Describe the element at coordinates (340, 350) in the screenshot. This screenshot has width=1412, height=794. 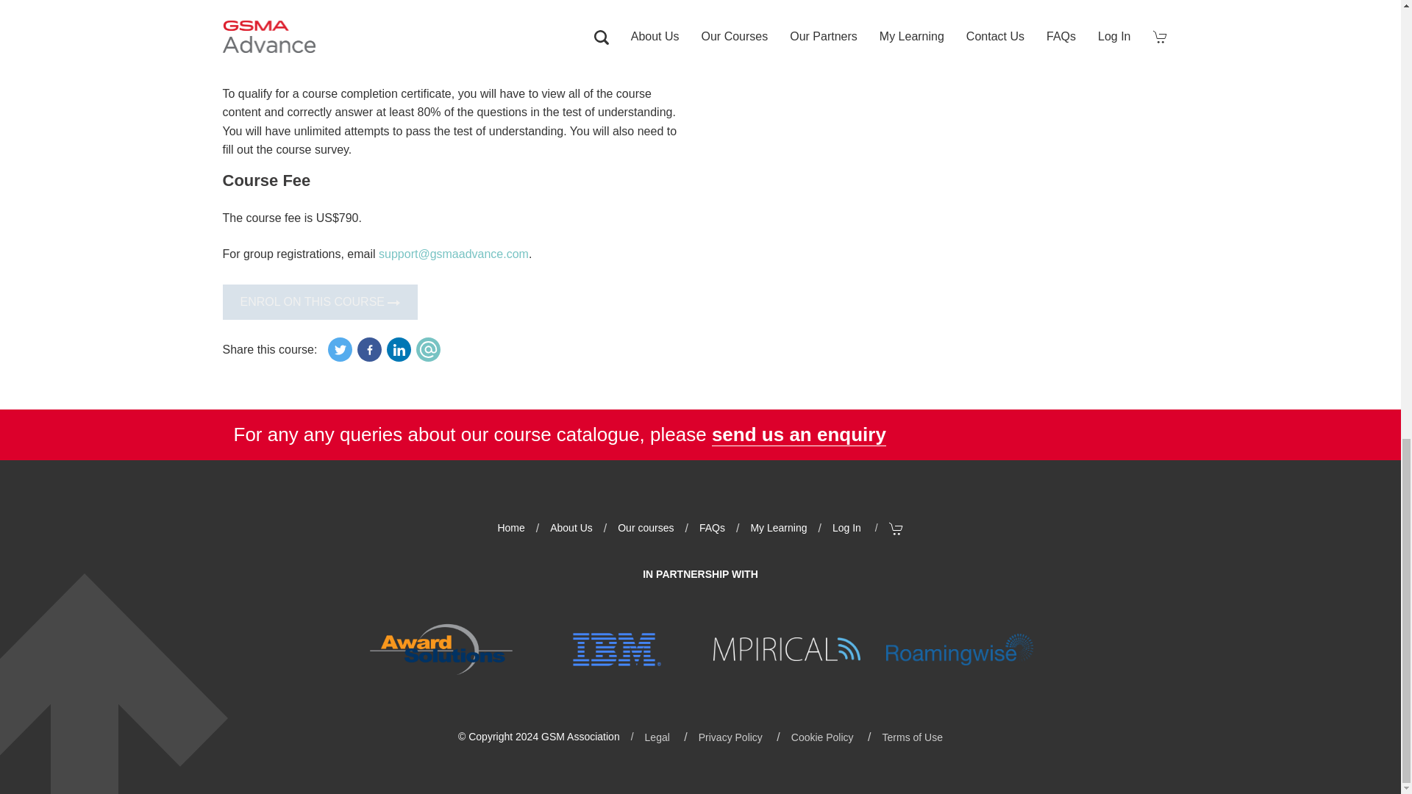
I see `Follow us on twitter` at that location.